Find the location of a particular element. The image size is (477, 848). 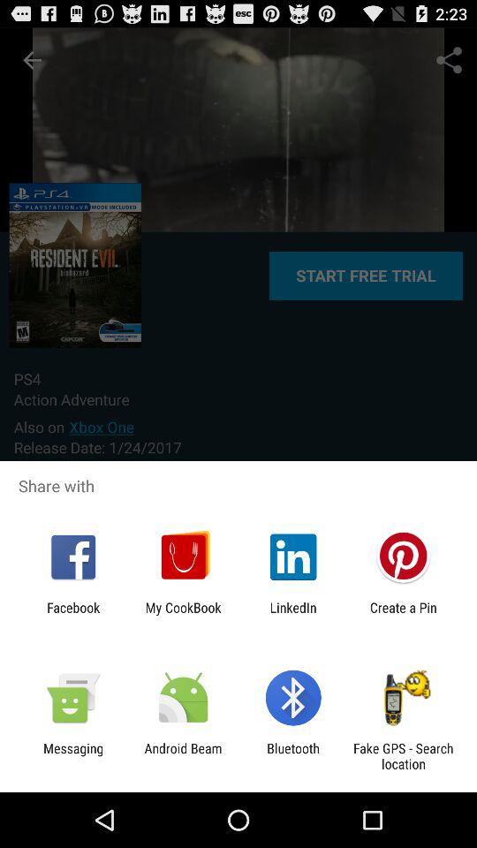

open icon next to android beam icon is located at coordinates (293, 756).